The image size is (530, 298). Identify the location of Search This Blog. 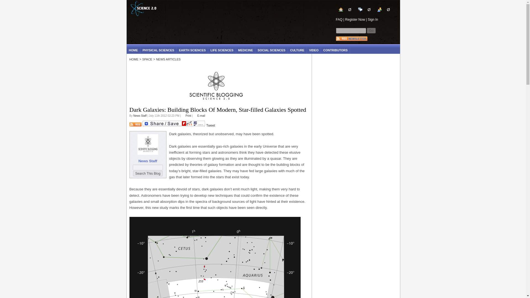
(148, 173).